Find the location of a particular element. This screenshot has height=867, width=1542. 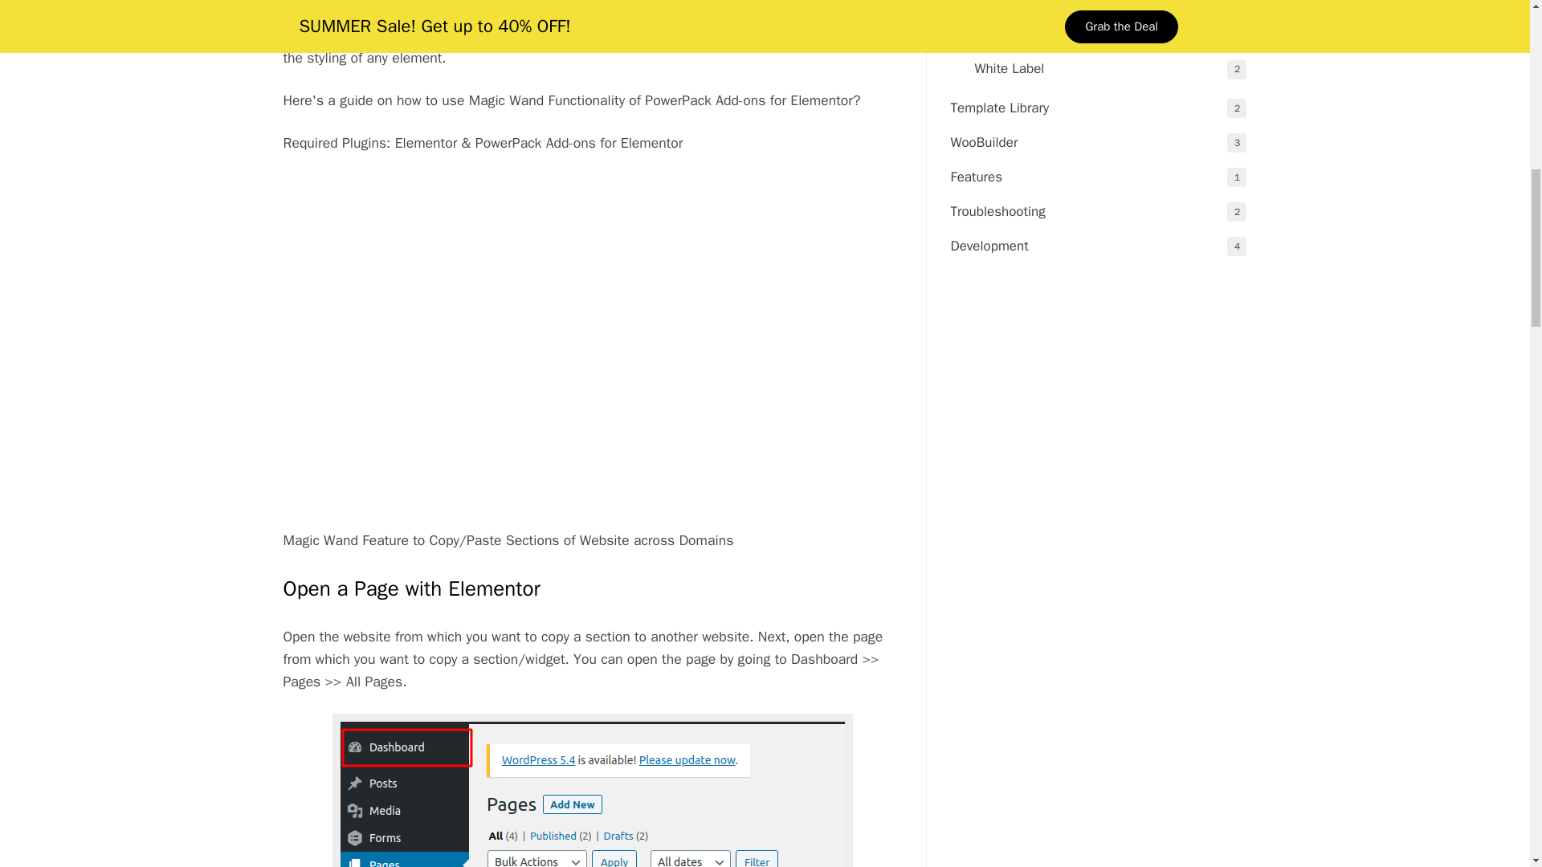

Open a Page is located at coordinates (593, 790).